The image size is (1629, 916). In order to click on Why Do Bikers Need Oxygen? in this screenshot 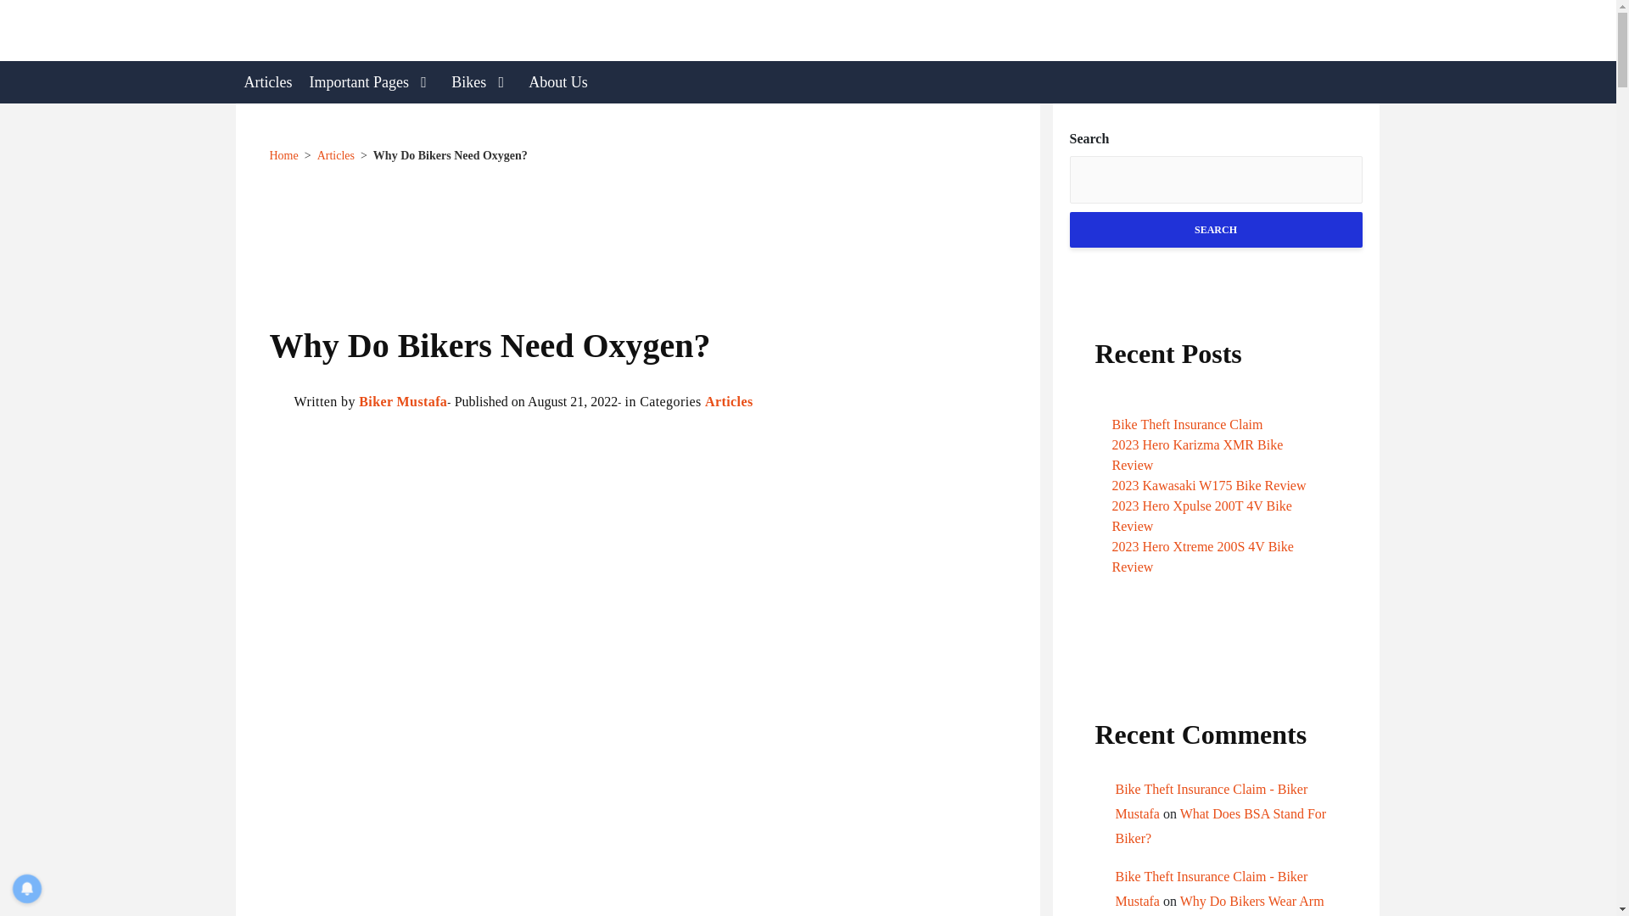, I will do `click(450, 156)`.